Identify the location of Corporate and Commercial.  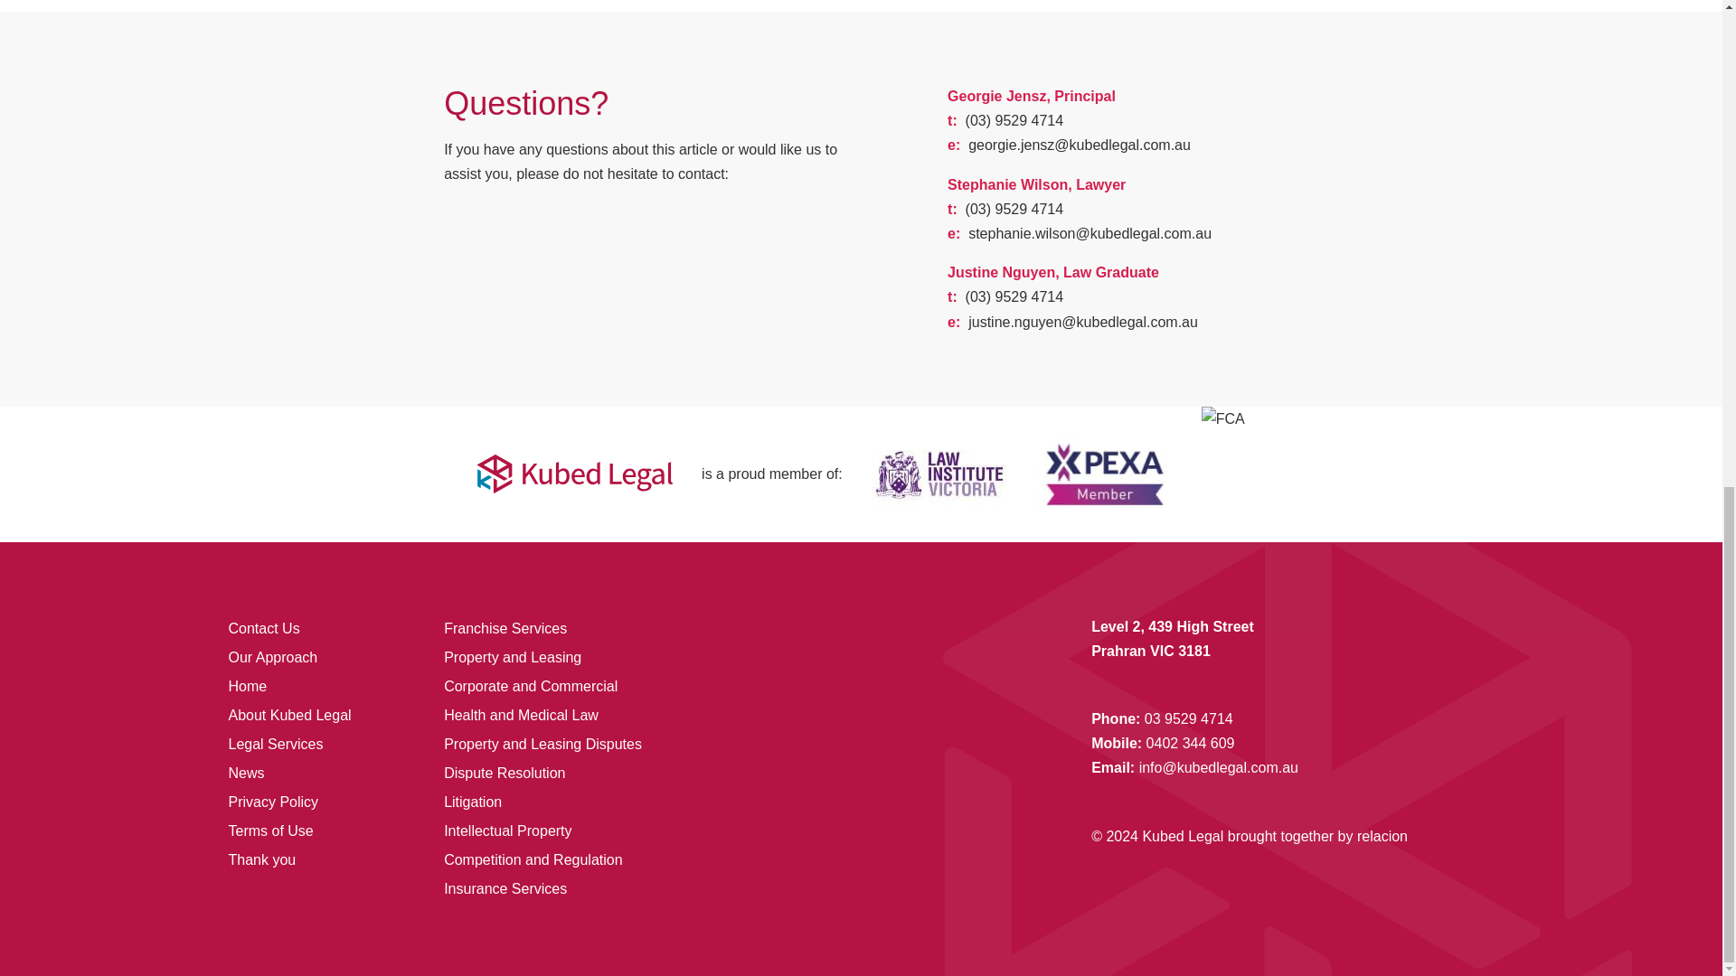
(531, 685).